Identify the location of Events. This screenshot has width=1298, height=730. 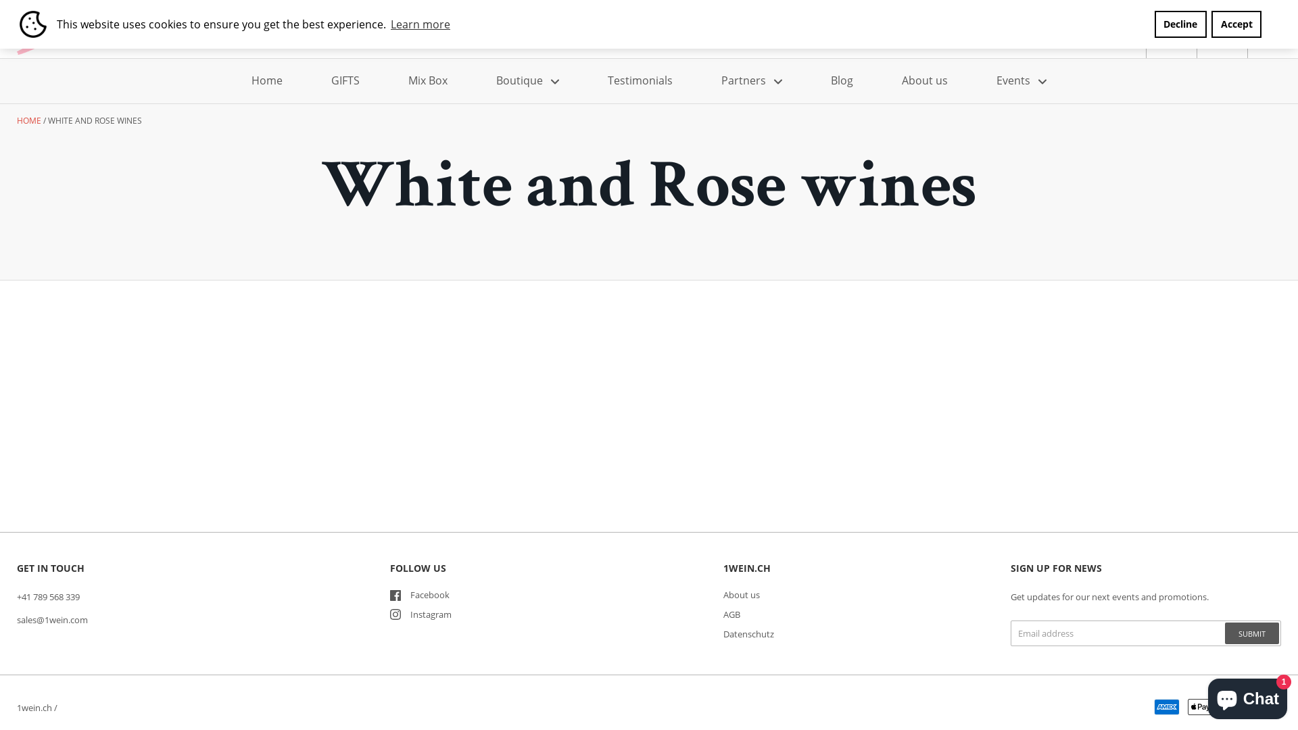
(1021, 81).